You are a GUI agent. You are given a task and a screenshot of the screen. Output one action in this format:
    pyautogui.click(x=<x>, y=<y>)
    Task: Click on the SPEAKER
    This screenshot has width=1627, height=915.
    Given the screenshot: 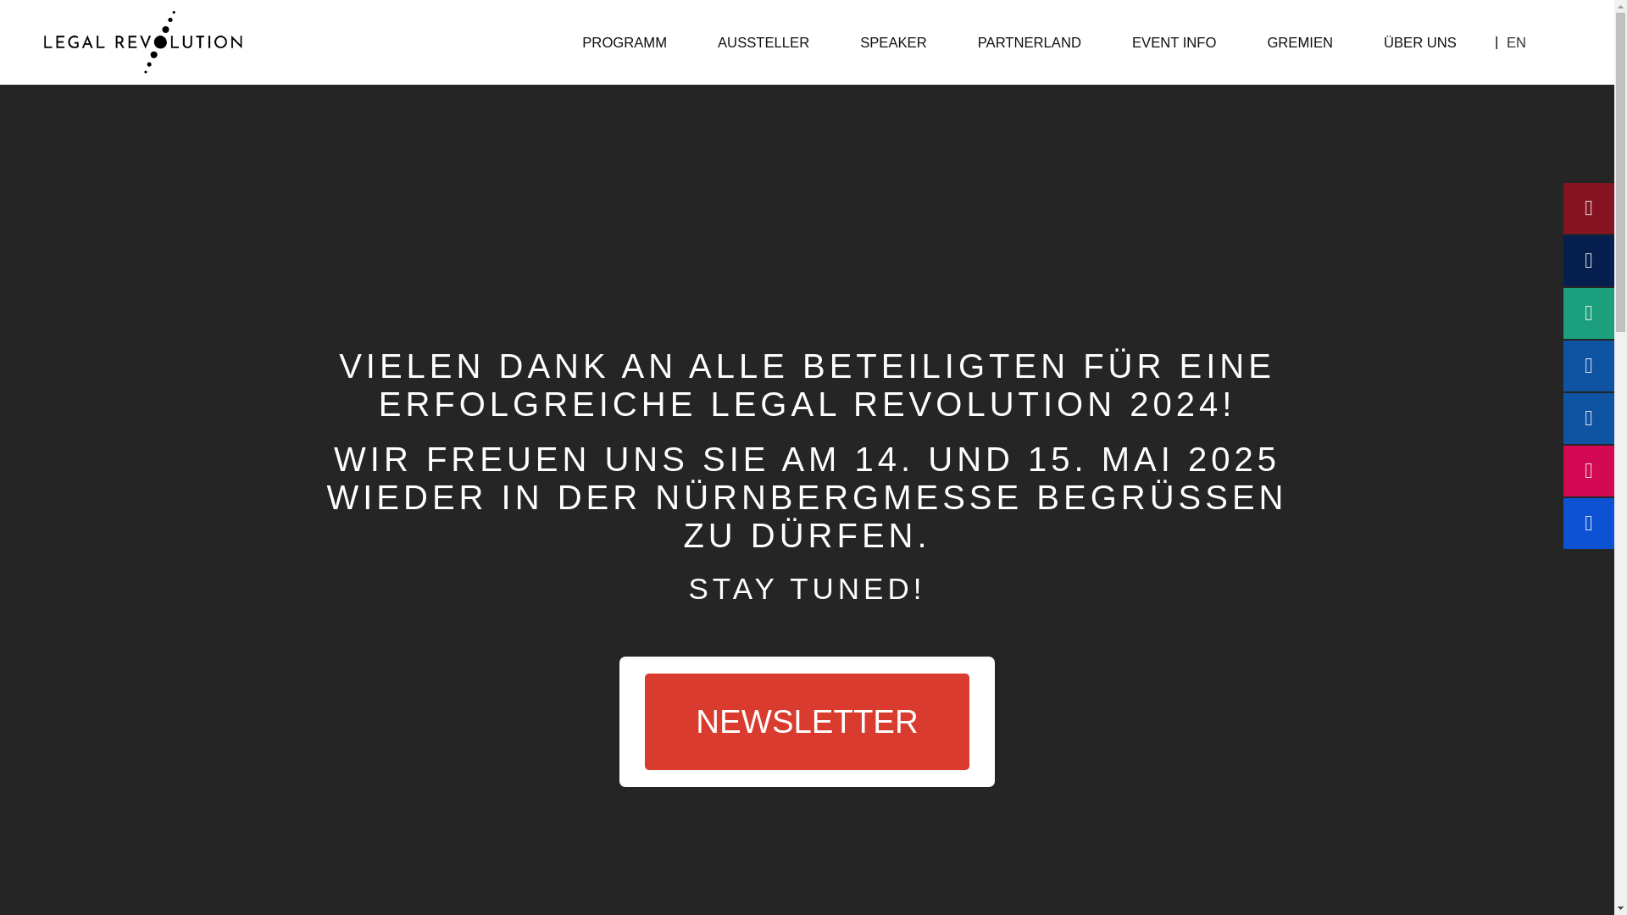 What is the action you would take?
    pyautogui.click(x=893, y=42)
    